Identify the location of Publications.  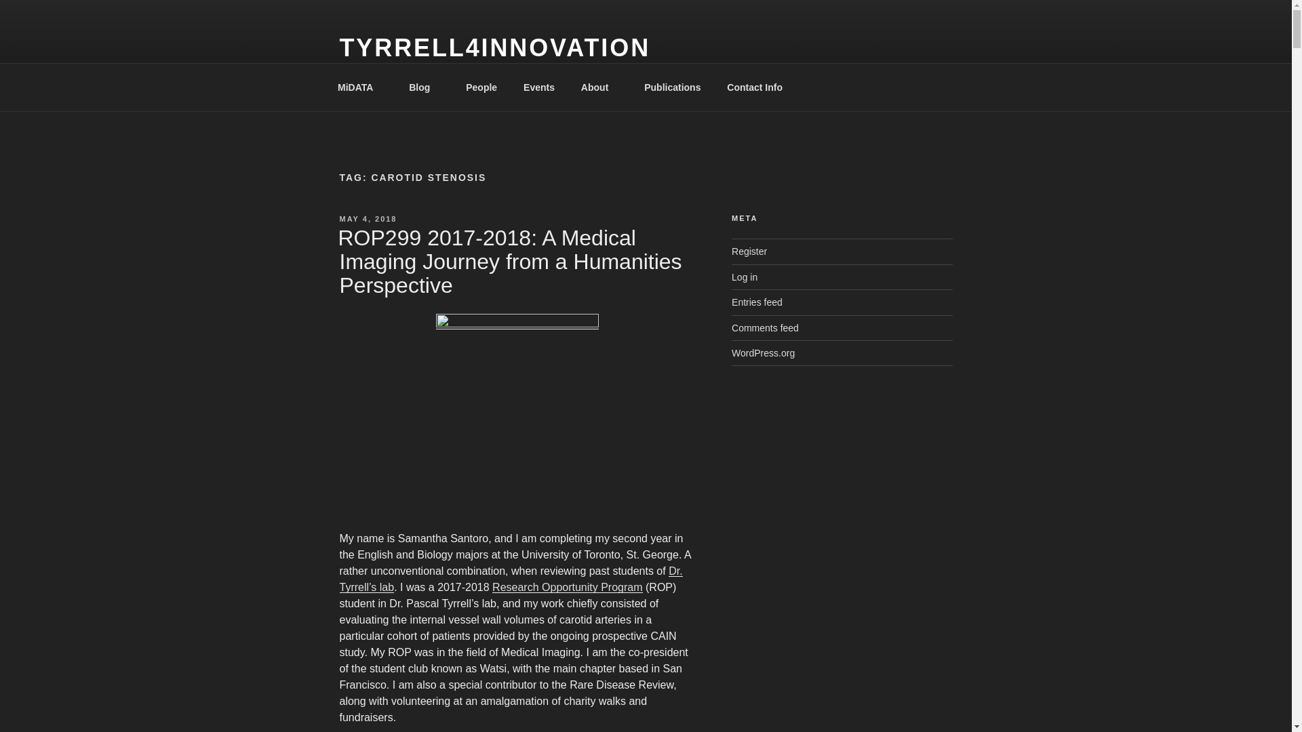
(673, 87).